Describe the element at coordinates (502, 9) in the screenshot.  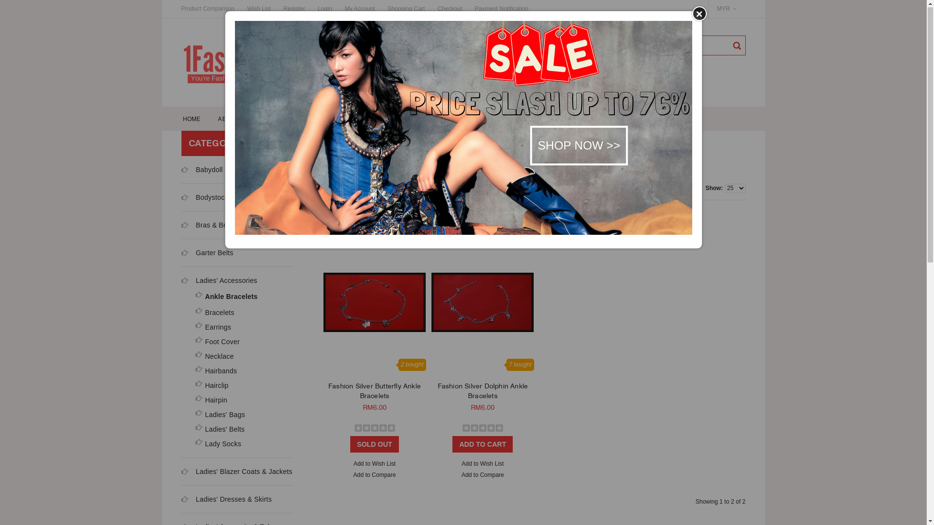
I see `Payment Notification` at that location.